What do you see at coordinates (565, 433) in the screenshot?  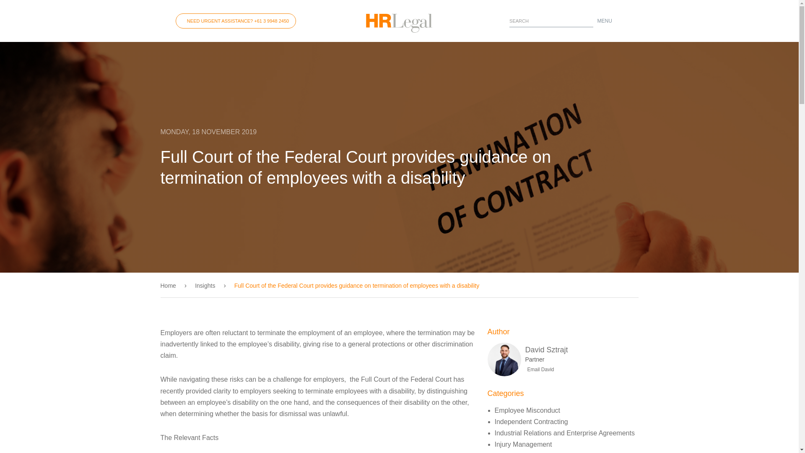 I see `Industrial Relations and Enterprise Agreements` at bounding box center [565, 433].